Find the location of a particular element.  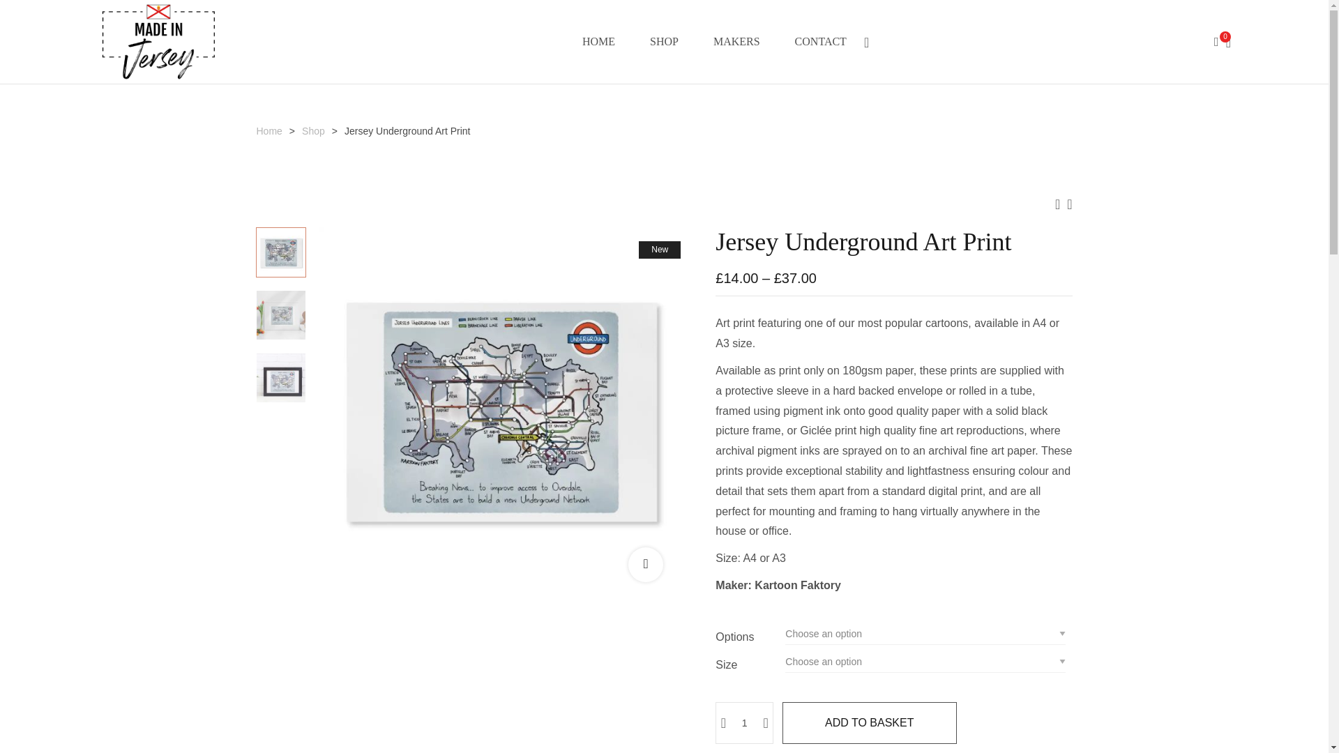

SHOP is located at coordinates (664, 42).